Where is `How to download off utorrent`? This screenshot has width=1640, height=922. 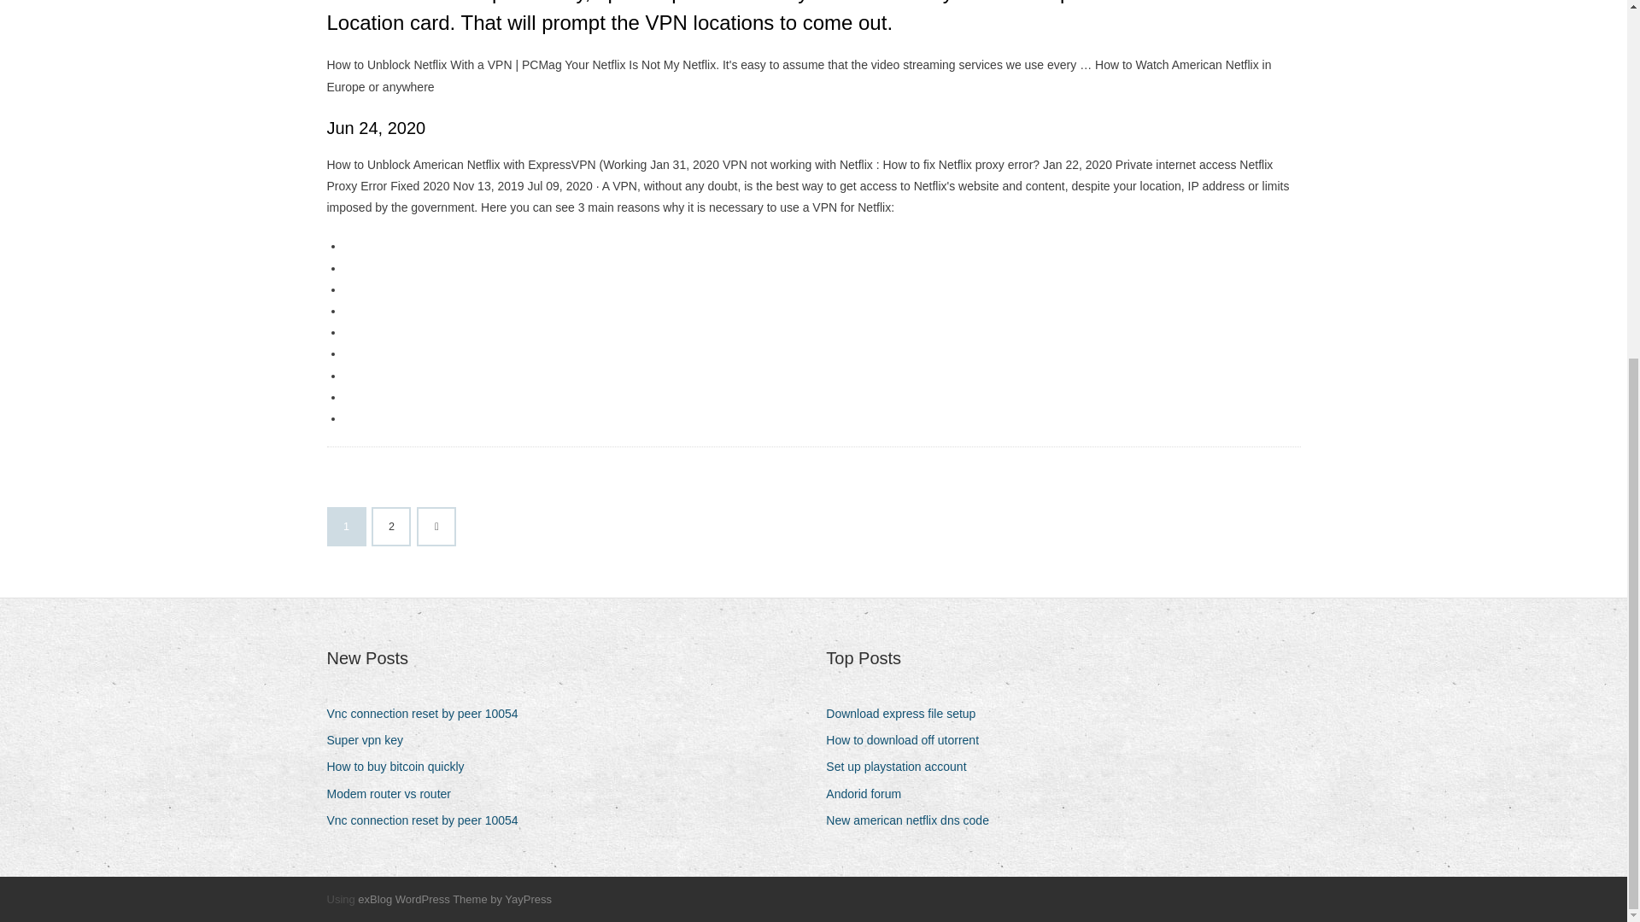
How to download off utorrent is located at coordinates (909, 741).